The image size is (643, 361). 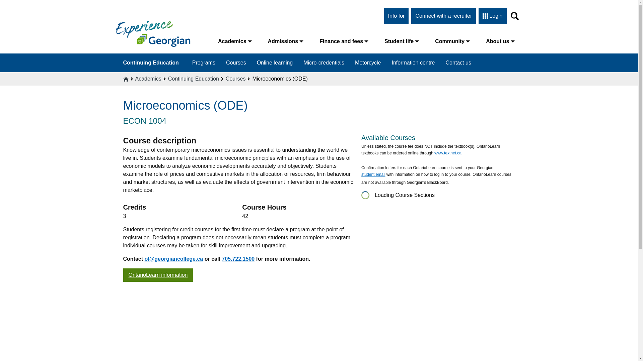 What do you see at coordinates (153, 33) in the screenshot?
I see `Georgian College` at bounding box center [153, 33].